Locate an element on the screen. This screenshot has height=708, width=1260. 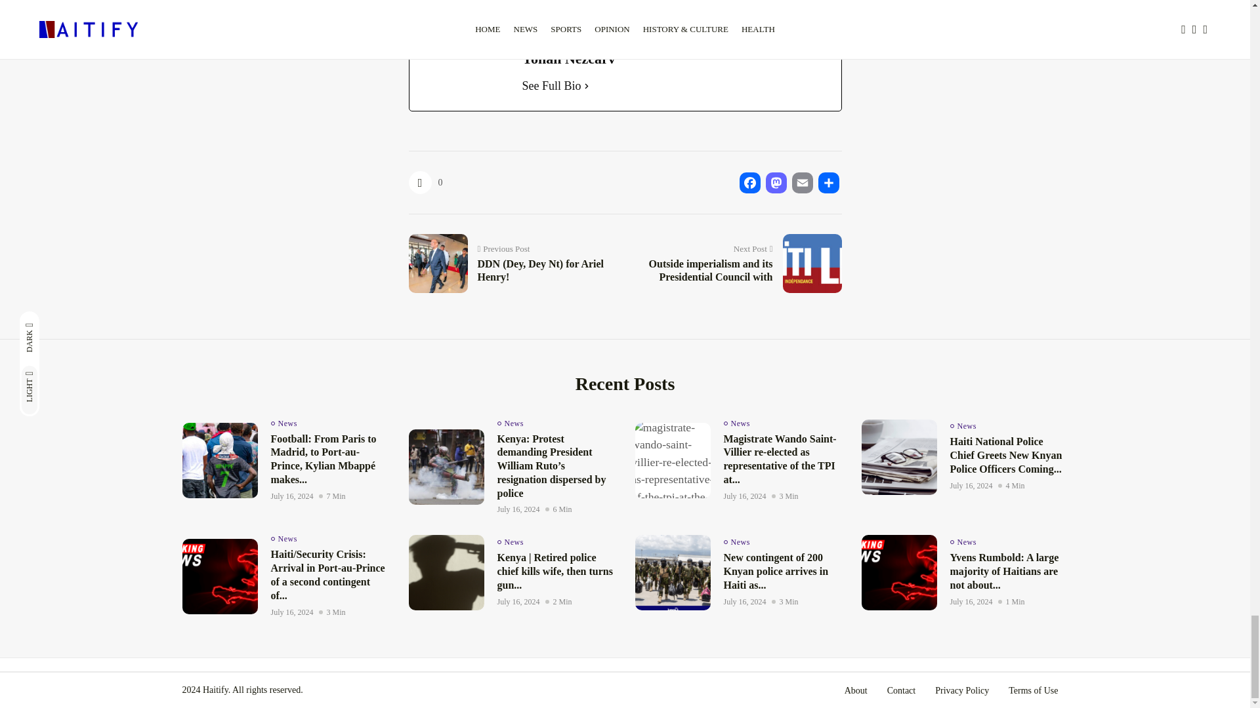
Mastodon is located at coordinates (775, 182).